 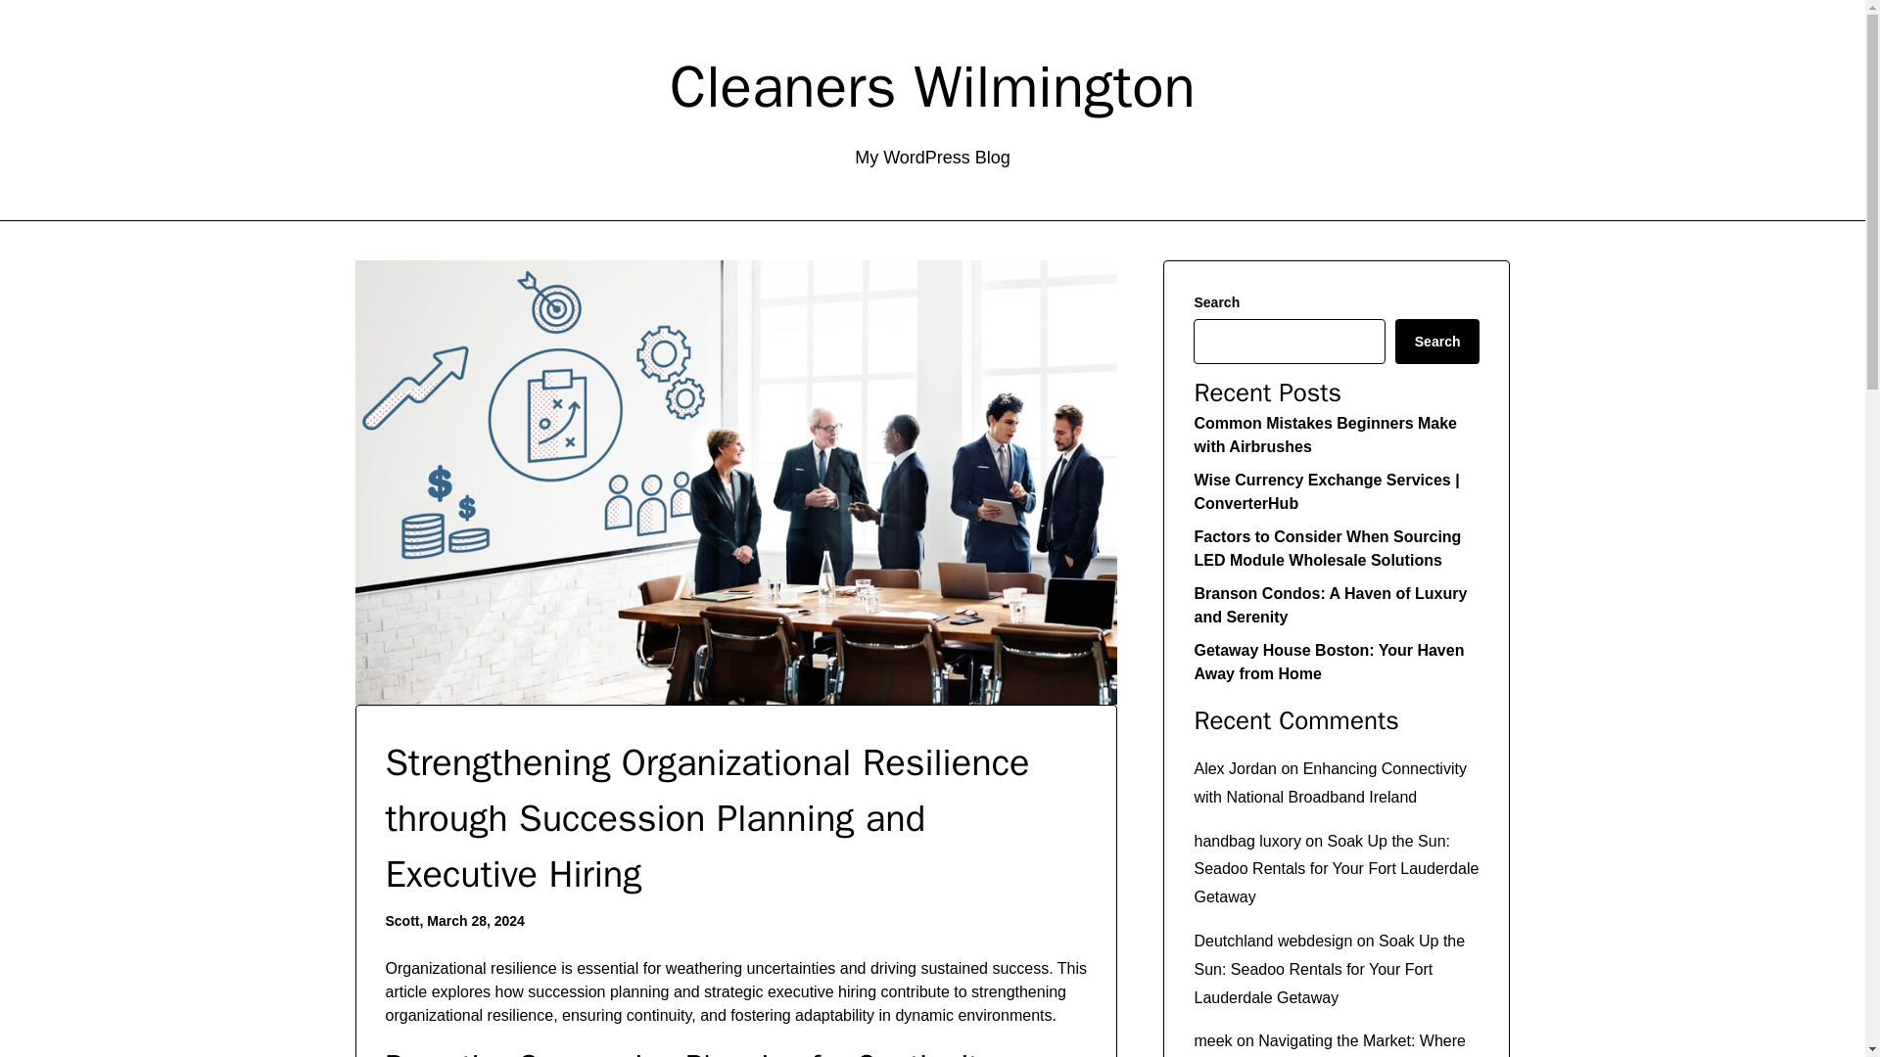 I want to click on Search, so click(x=1437, y=341).